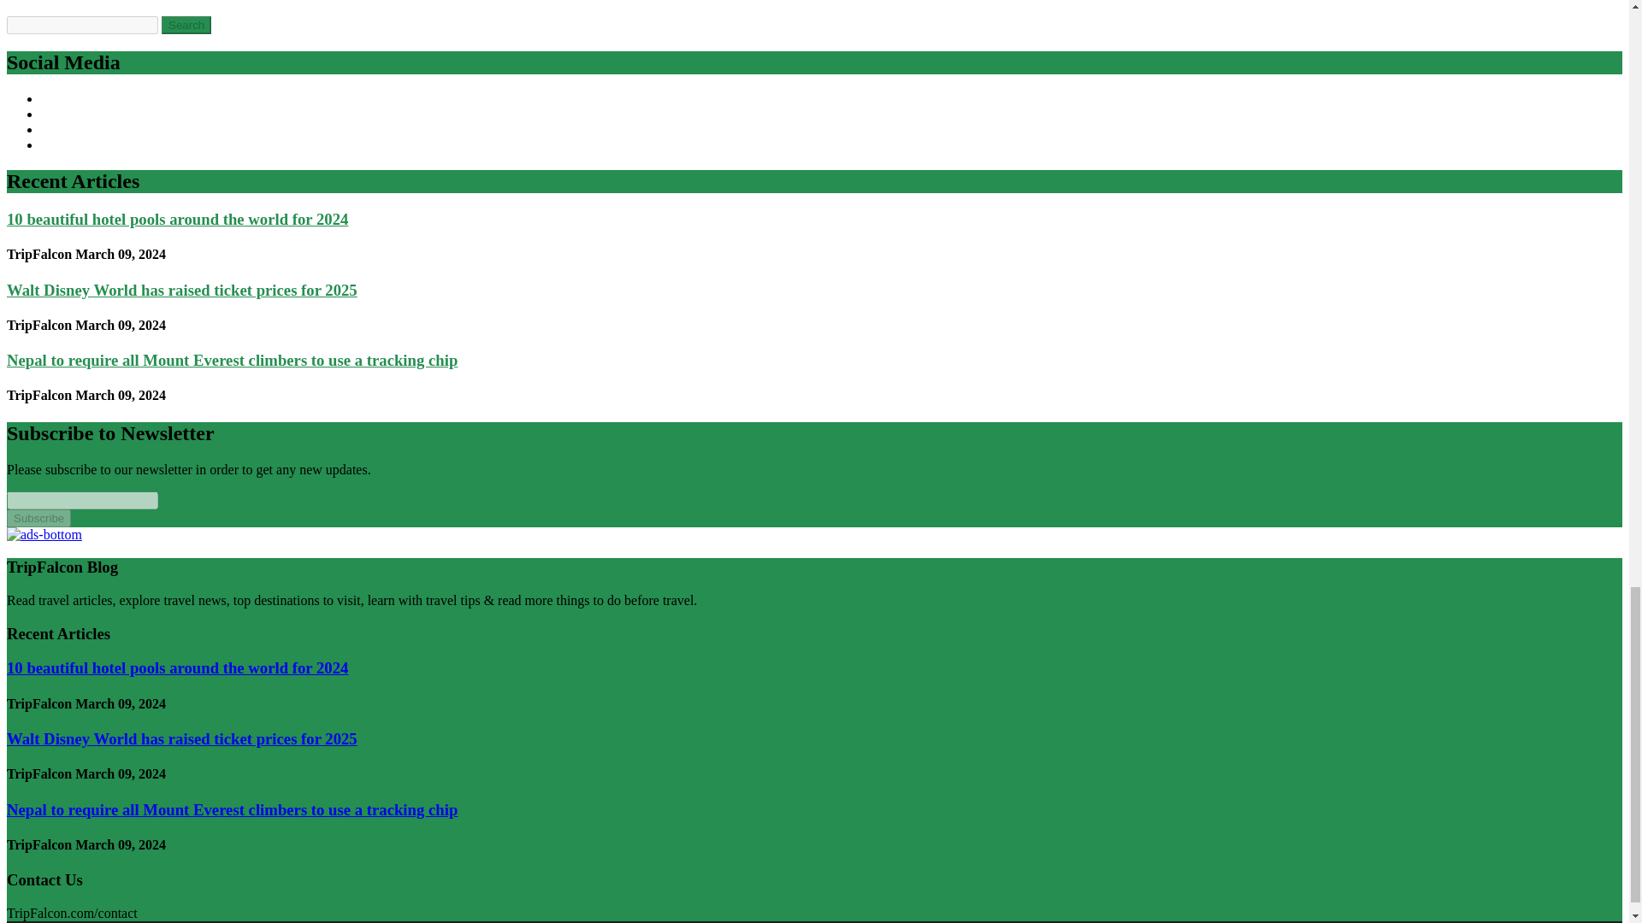  I want to click on Walt Disney World has raised ticket prices for 2025, so click(181, 290).